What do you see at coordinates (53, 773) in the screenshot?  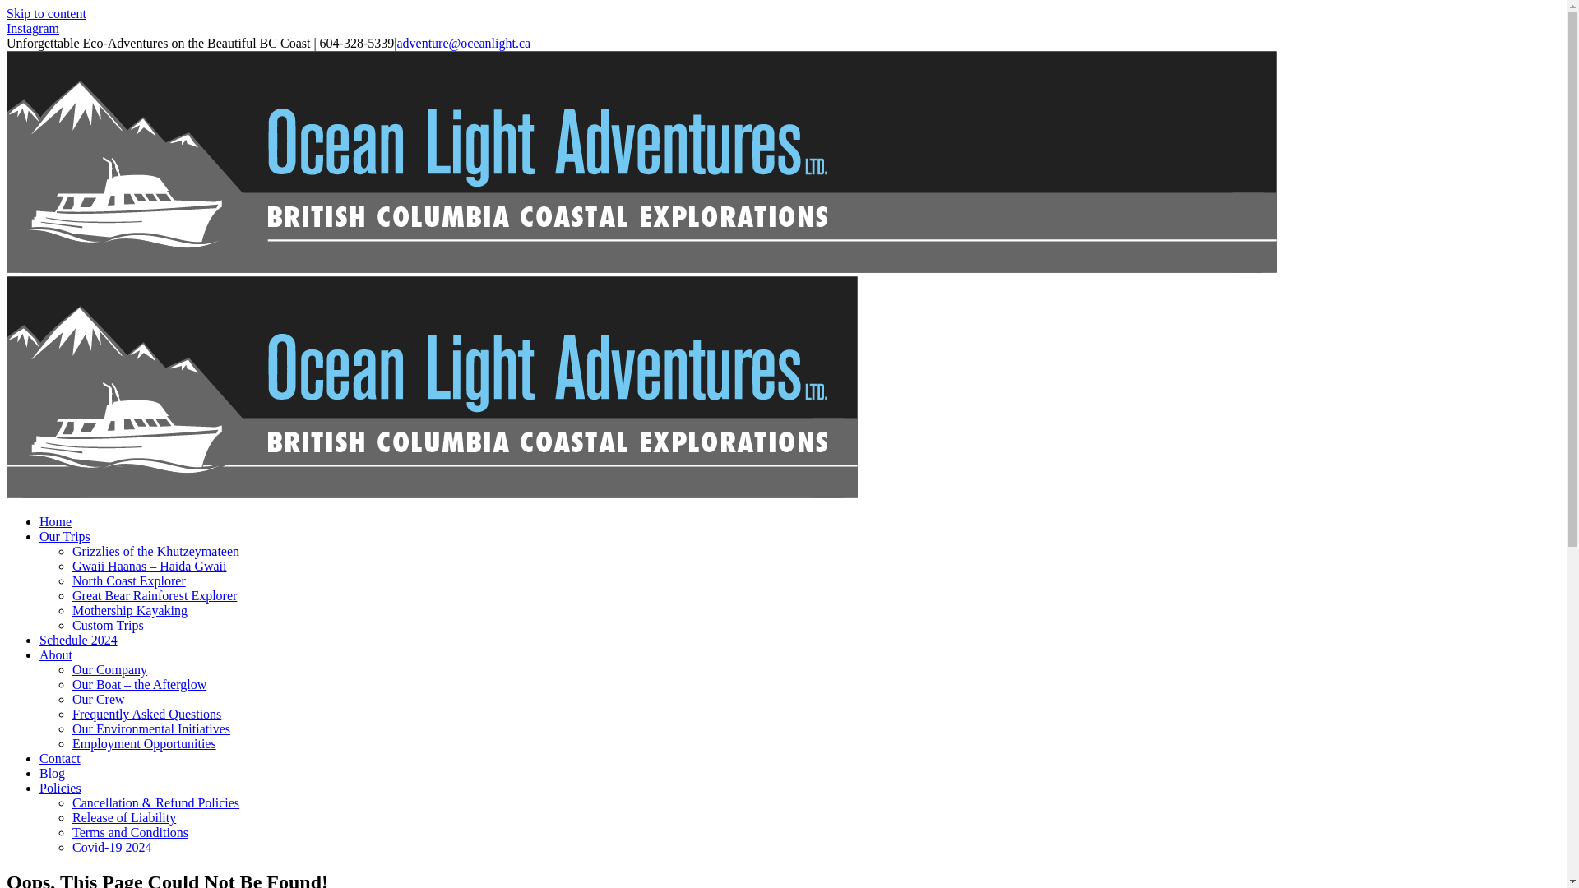 I see `Blog` at bounding box center [53, 773].